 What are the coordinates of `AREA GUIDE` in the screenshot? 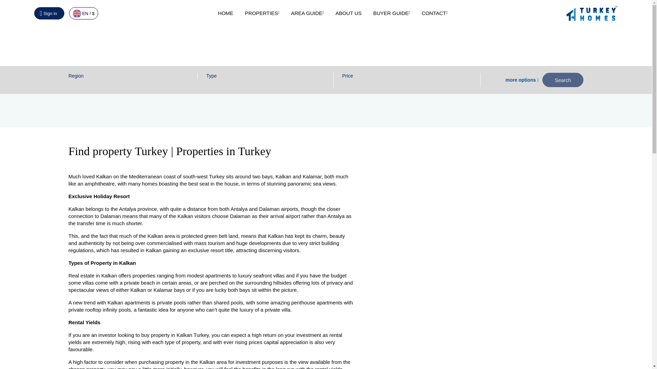 It's located at (307, 13).